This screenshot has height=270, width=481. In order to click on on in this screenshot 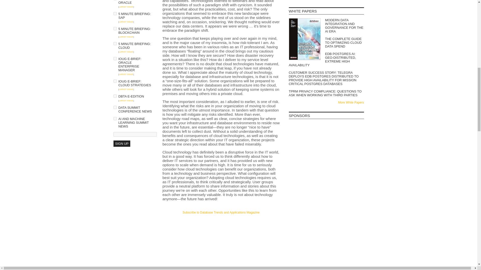, I will do `click(115, 118)`.